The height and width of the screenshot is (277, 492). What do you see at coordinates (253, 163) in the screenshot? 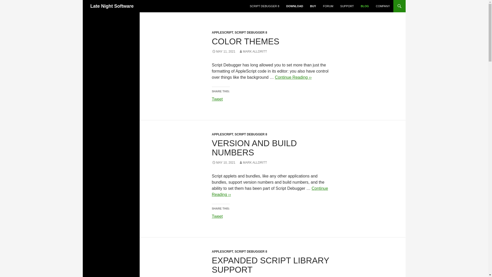
I see `MARK ALLDRITT` at bounding box center [253, 163].